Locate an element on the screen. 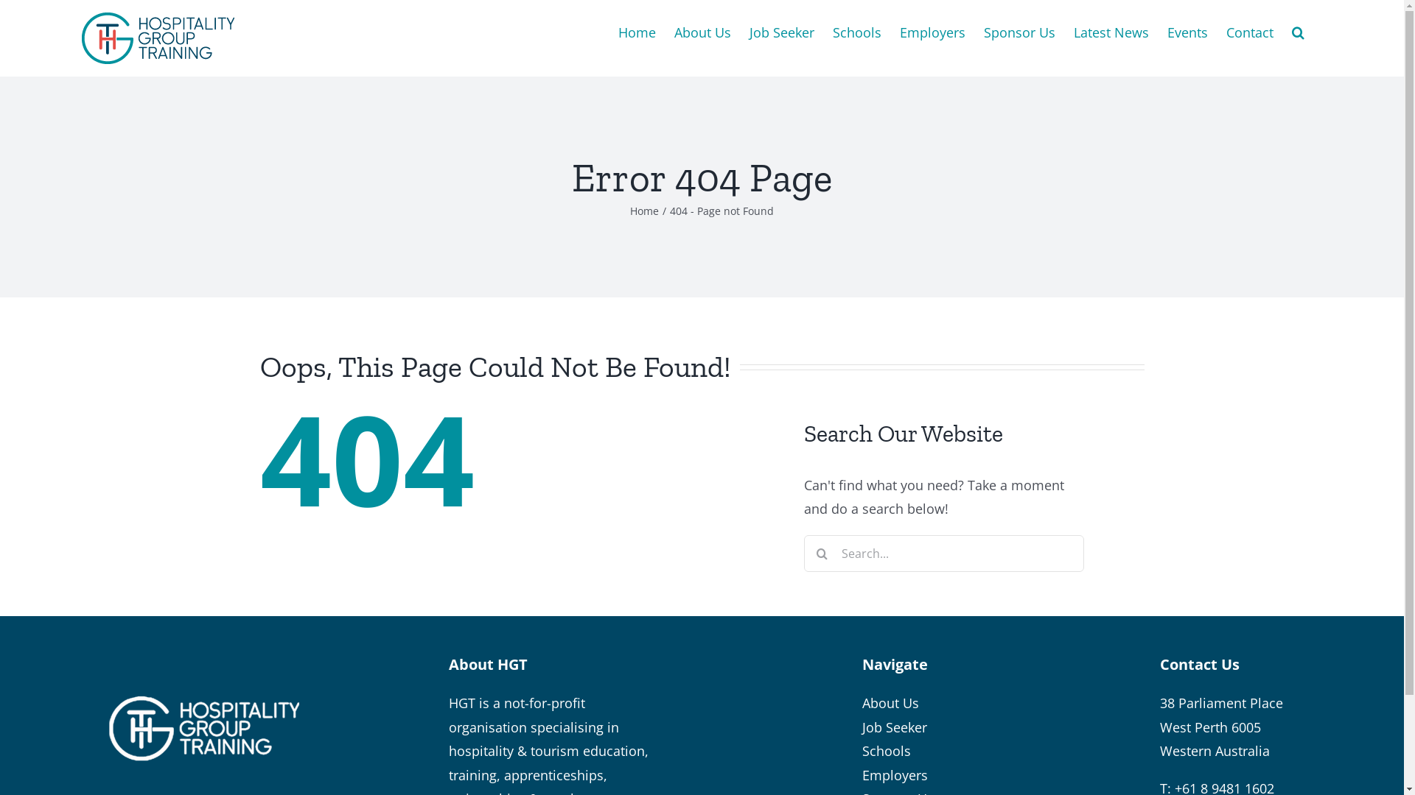  Schools is located at coordinates (857, 31).